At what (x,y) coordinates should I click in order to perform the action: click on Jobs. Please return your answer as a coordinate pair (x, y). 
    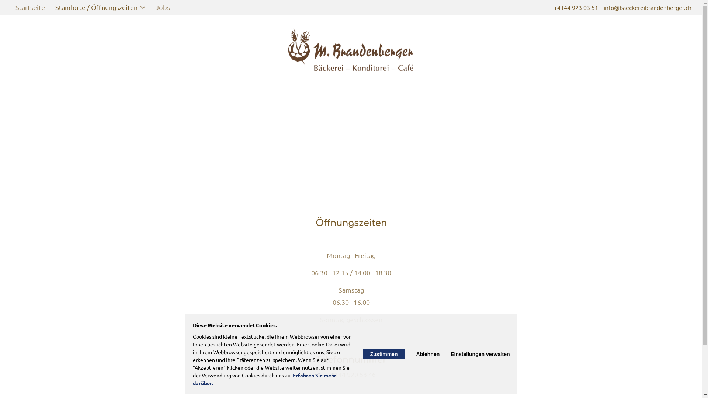
    Looking at the image, I should click on (163, 7).